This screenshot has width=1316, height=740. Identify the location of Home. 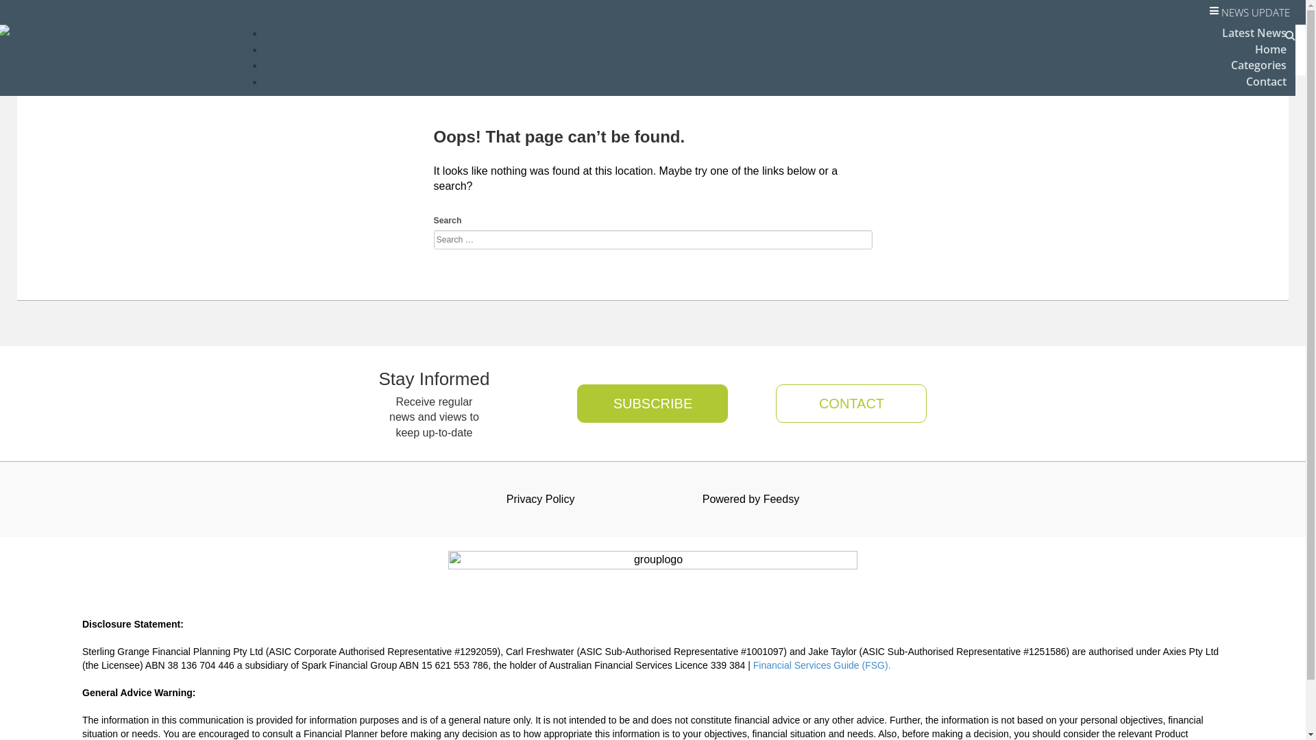
(1271, 49).